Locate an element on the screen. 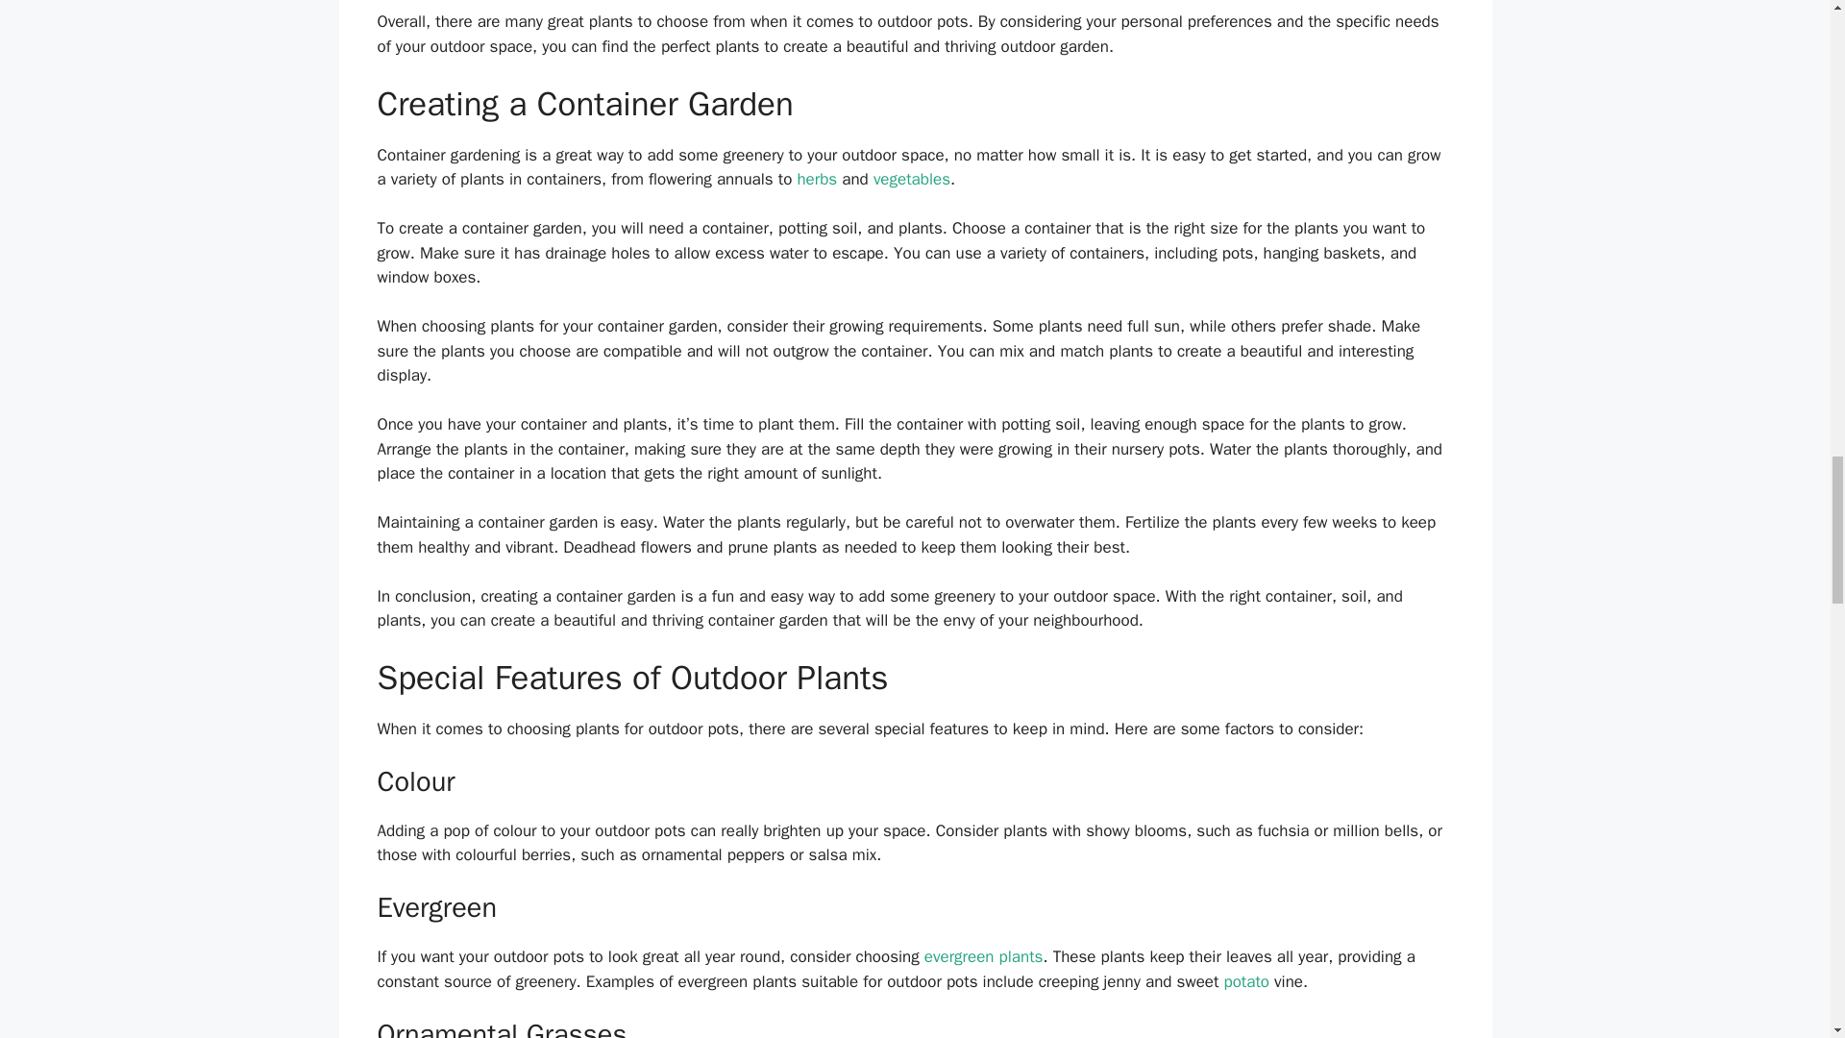 The height and width of the screenshot is (1038, 1845). herbs is located at coordinates (817, 179).